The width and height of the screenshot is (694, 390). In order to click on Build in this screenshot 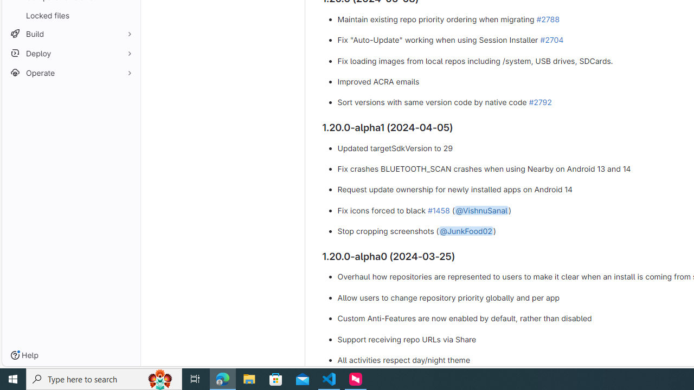, I will do `click(70, 34)`.